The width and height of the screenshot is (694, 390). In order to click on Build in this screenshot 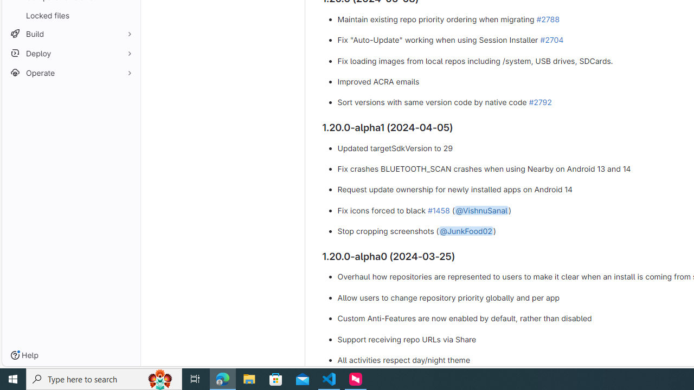, I will do `click(70, 34)`.